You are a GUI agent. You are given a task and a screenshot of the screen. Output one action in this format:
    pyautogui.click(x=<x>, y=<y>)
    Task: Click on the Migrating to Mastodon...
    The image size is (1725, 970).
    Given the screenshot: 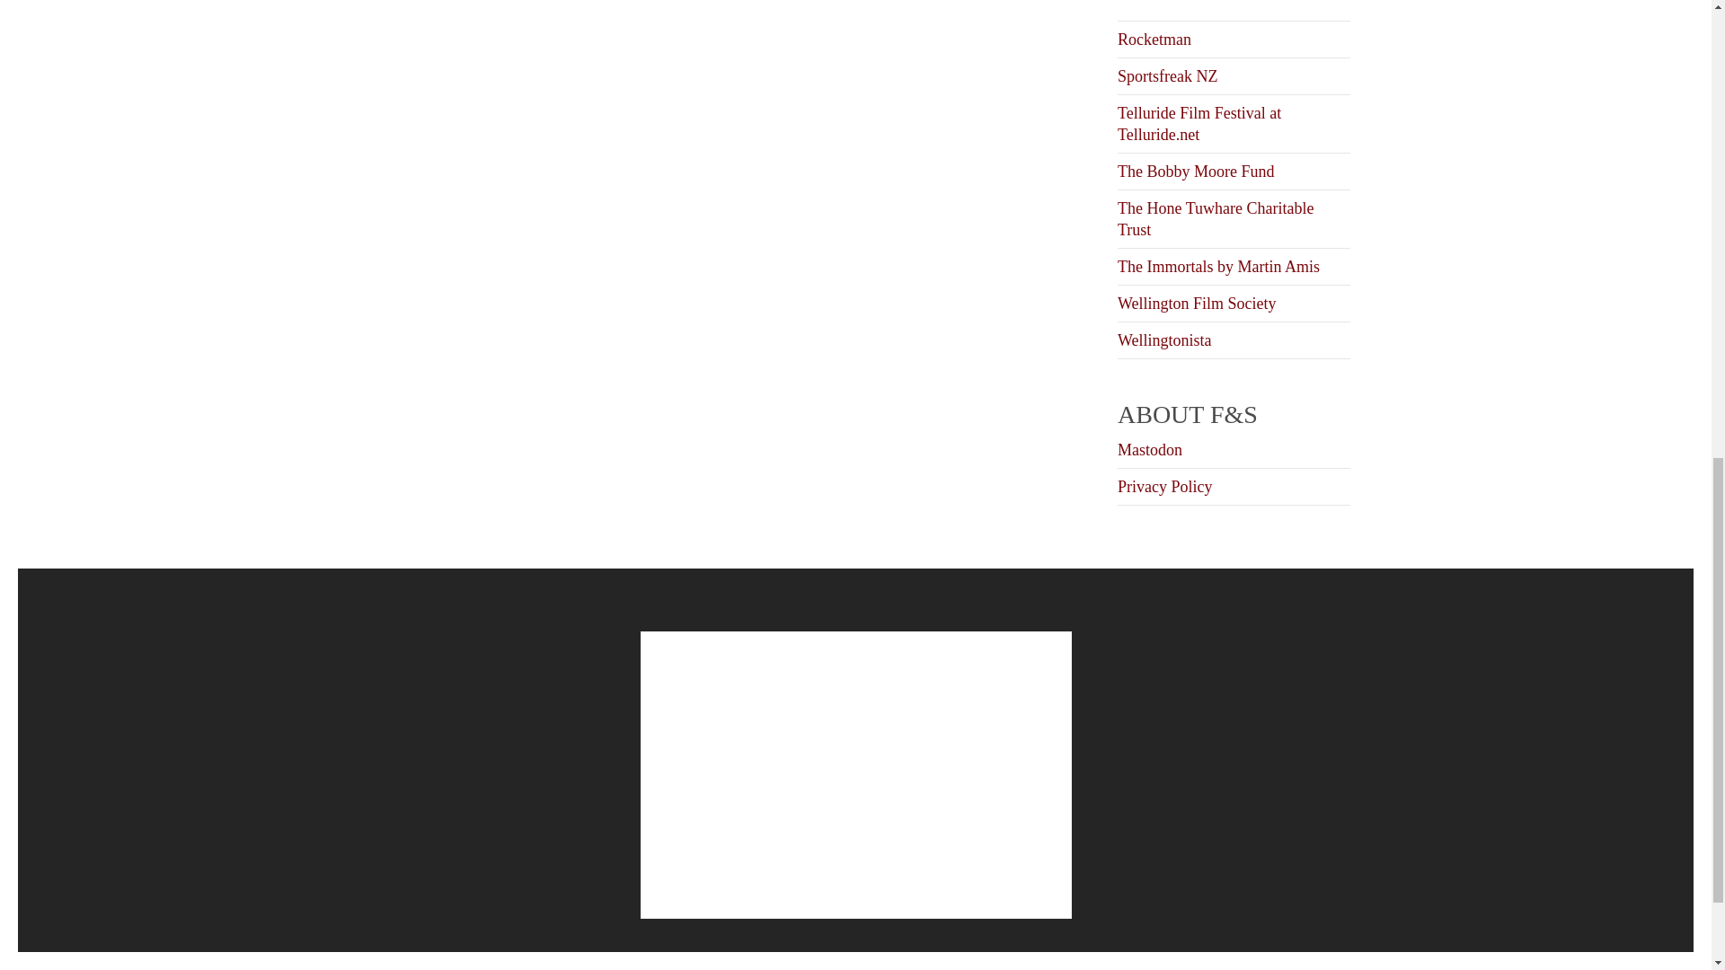 What is the action you would take?
    pyautogui.click(x=1150, y=449)
    